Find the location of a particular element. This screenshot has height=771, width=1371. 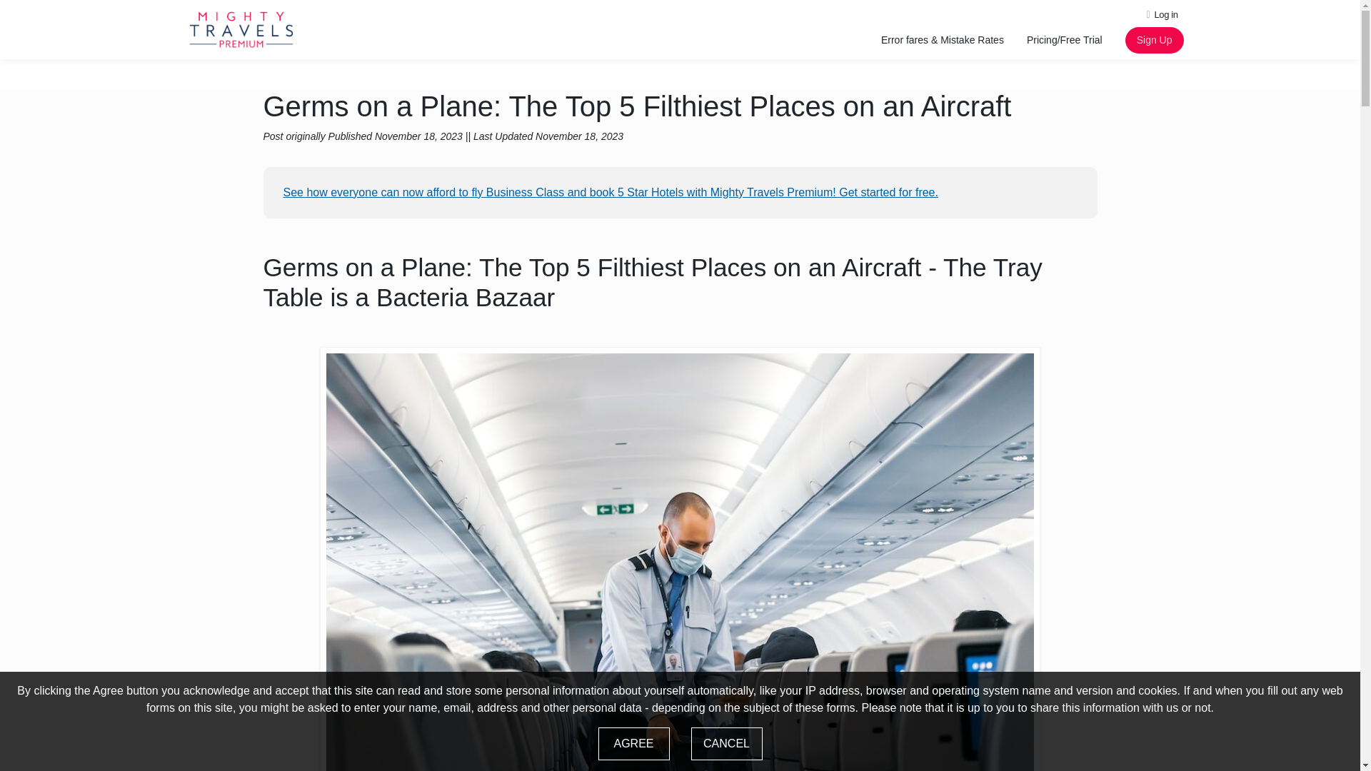

Sign Up is located at coordinates (1155, 40).